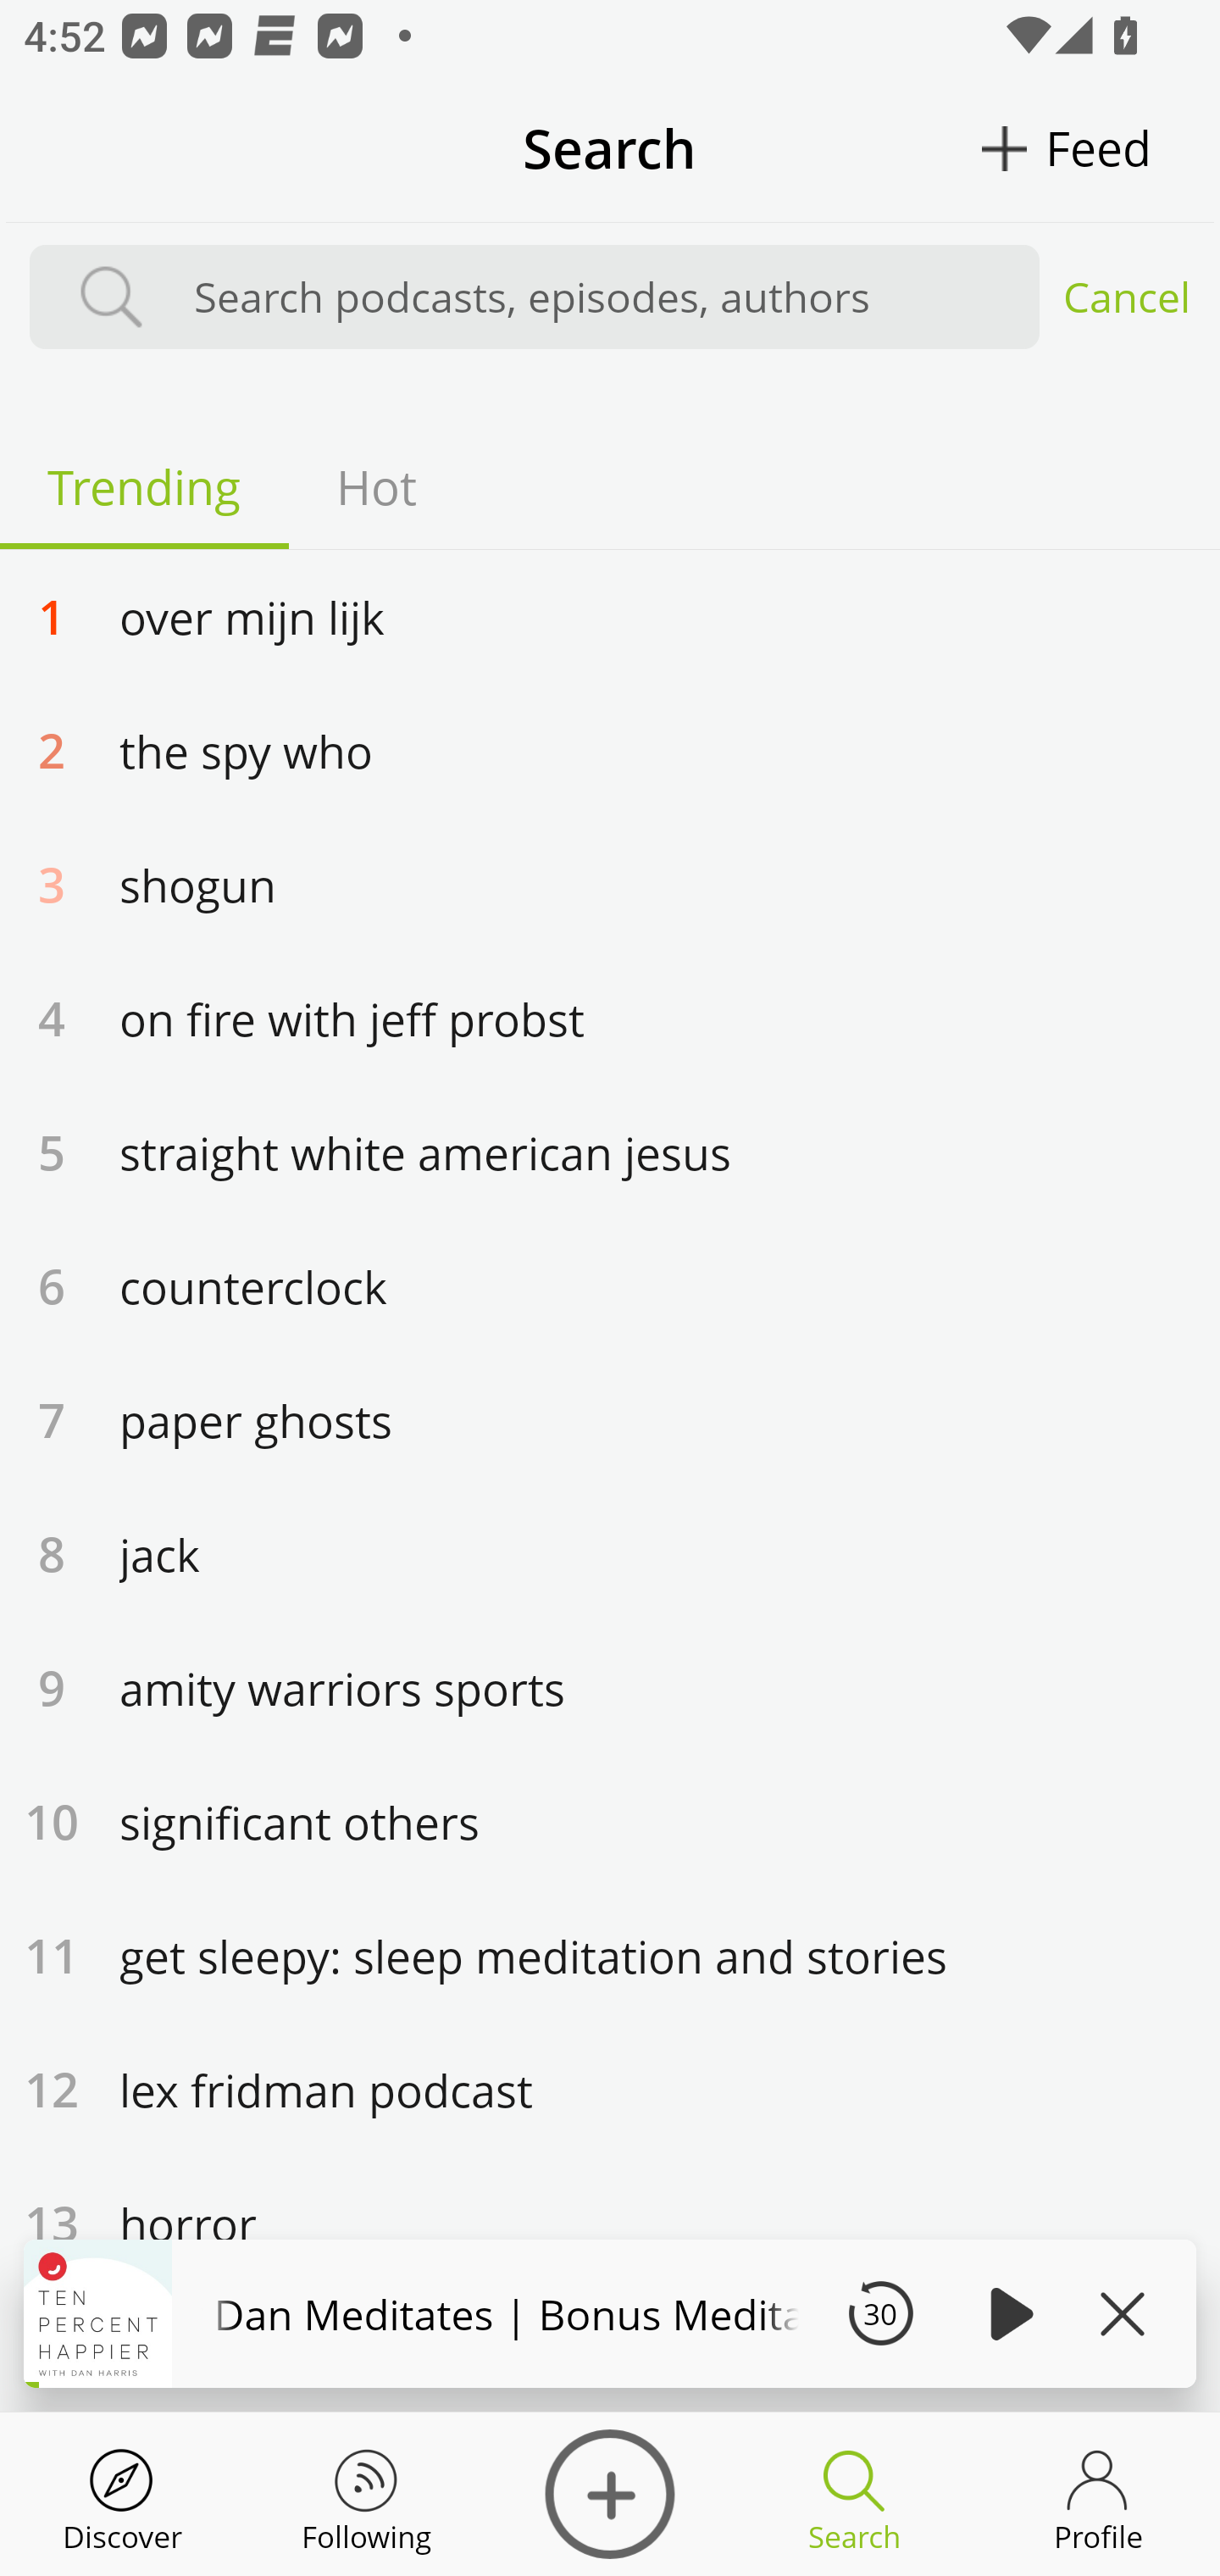 Image resolution: width=1220 pixels, height=2576 pixels. What do you see at coordinates (366, 2495) in the screenshot?
I see `Discover Following` at bounding box center [366, 2495].